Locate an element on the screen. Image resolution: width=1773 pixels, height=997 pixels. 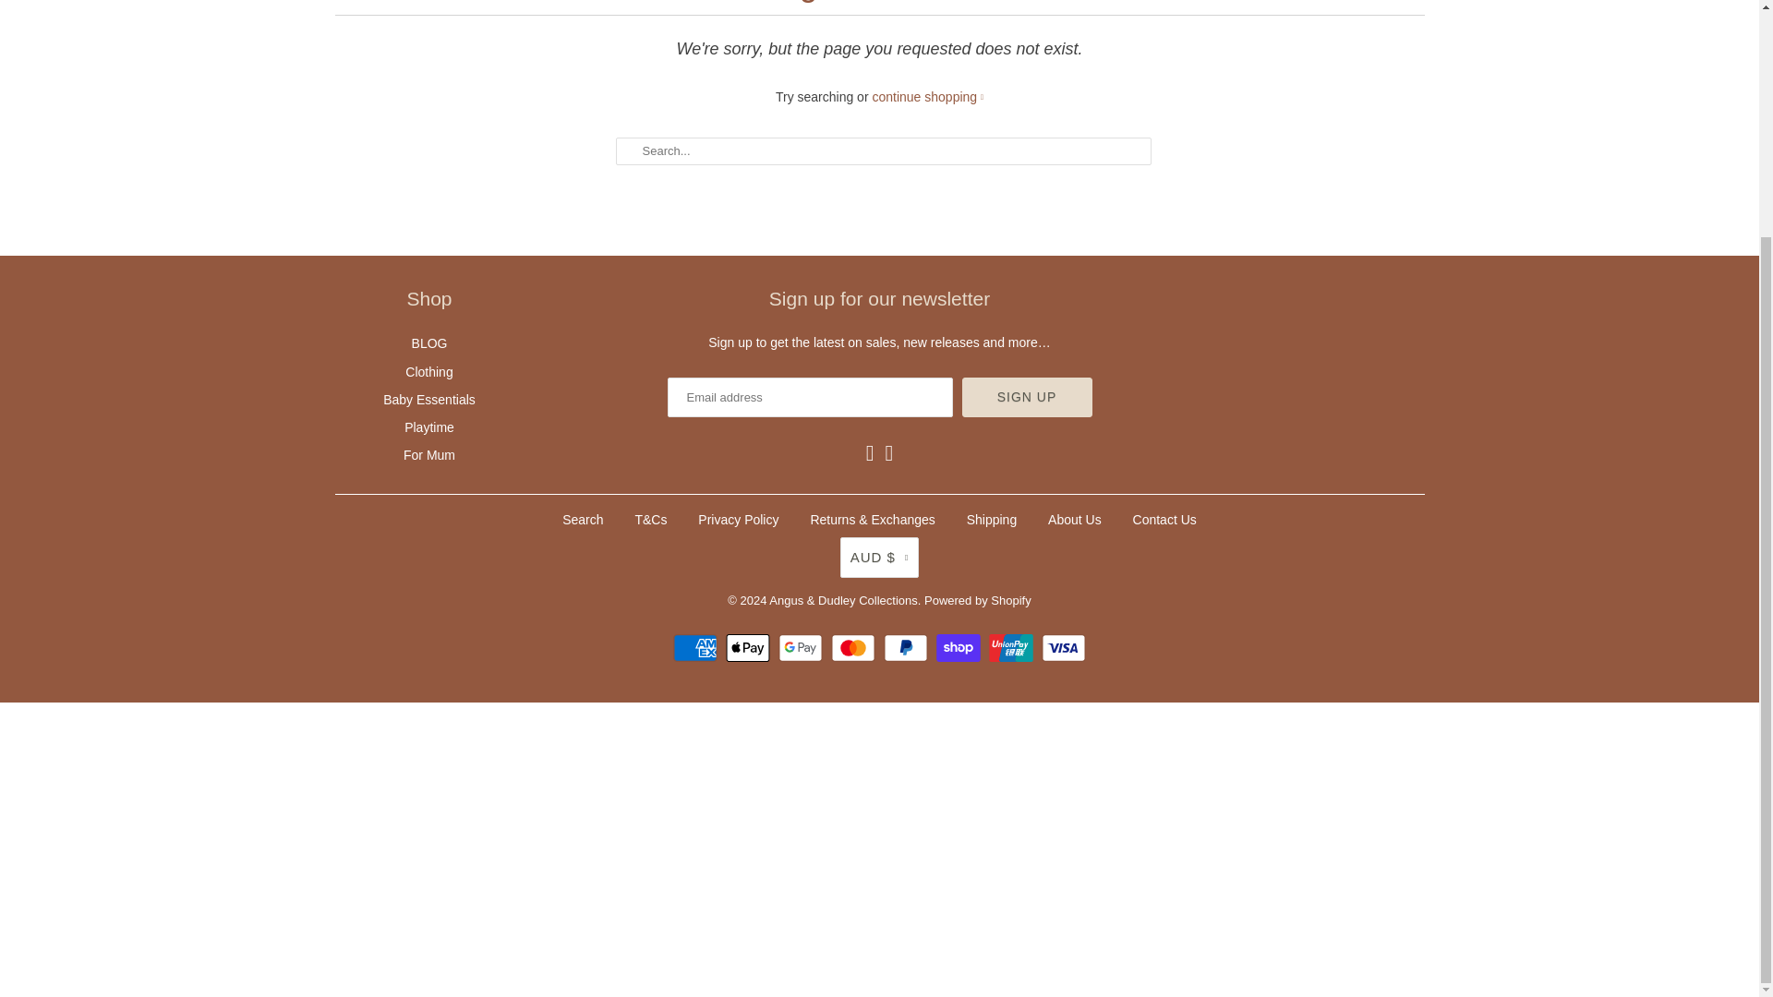
Sign Up is located at coordinates (1027, 397).